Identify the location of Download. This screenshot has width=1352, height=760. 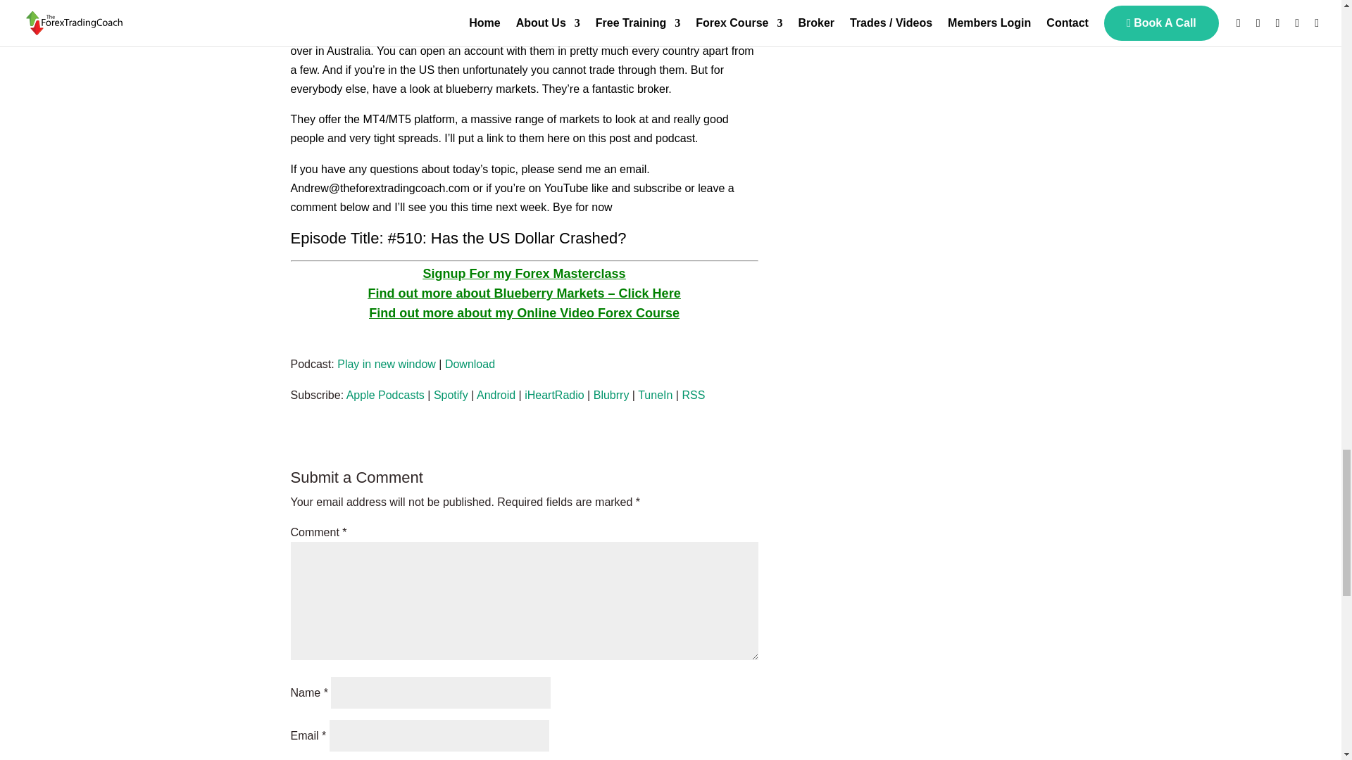
(469, 363).